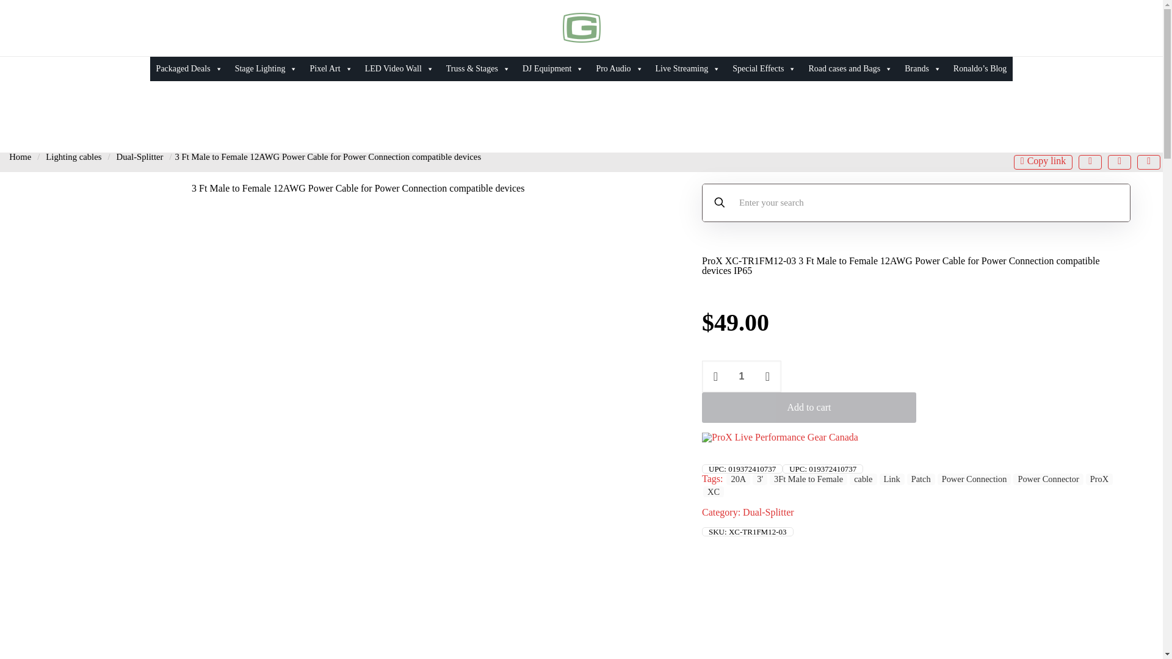 The image size is (1172, 659). Describe the element at coordinates (742, 376) in the screenshot. I see `1` at that location.